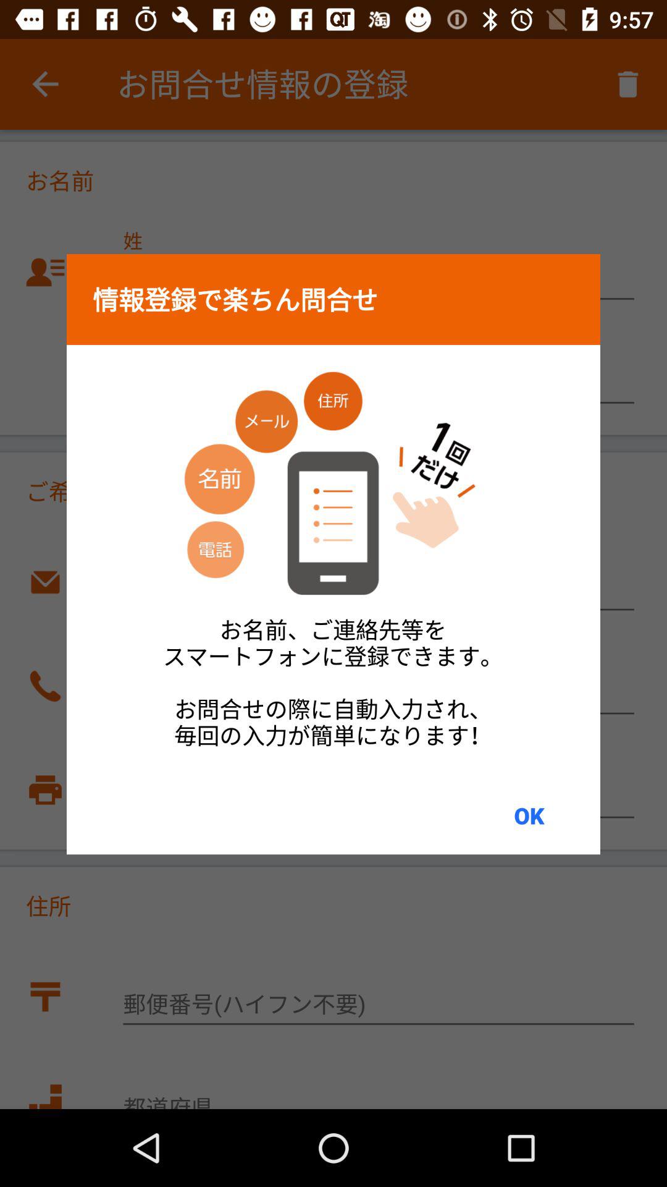 The height and width of the screenshot is (1187, 667). Describe the element at coordinates (529, 815) in the screenshot. I see `swipe to the ok item` at that location.